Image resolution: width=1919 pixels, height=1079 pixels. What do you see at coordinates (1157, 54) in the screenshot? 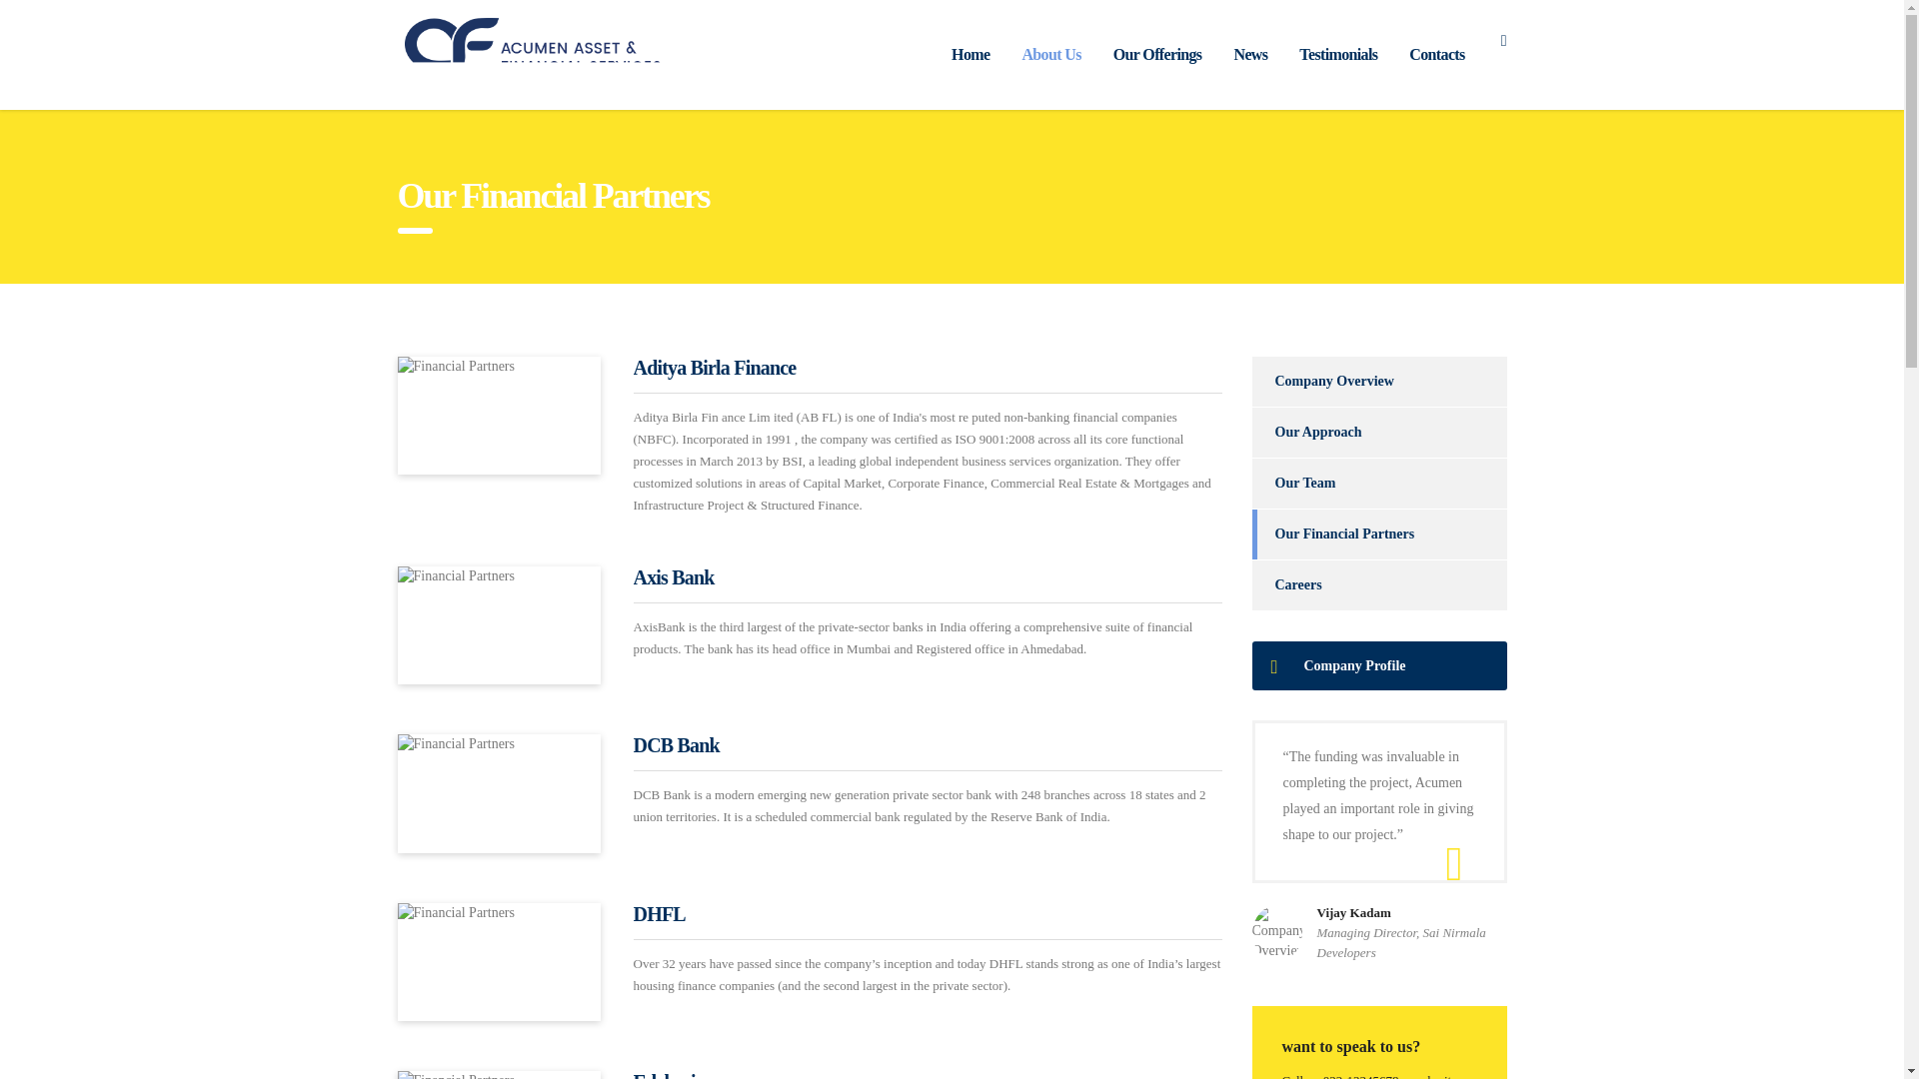
I see `Our Offerings` at bounding box center [1157, 54].